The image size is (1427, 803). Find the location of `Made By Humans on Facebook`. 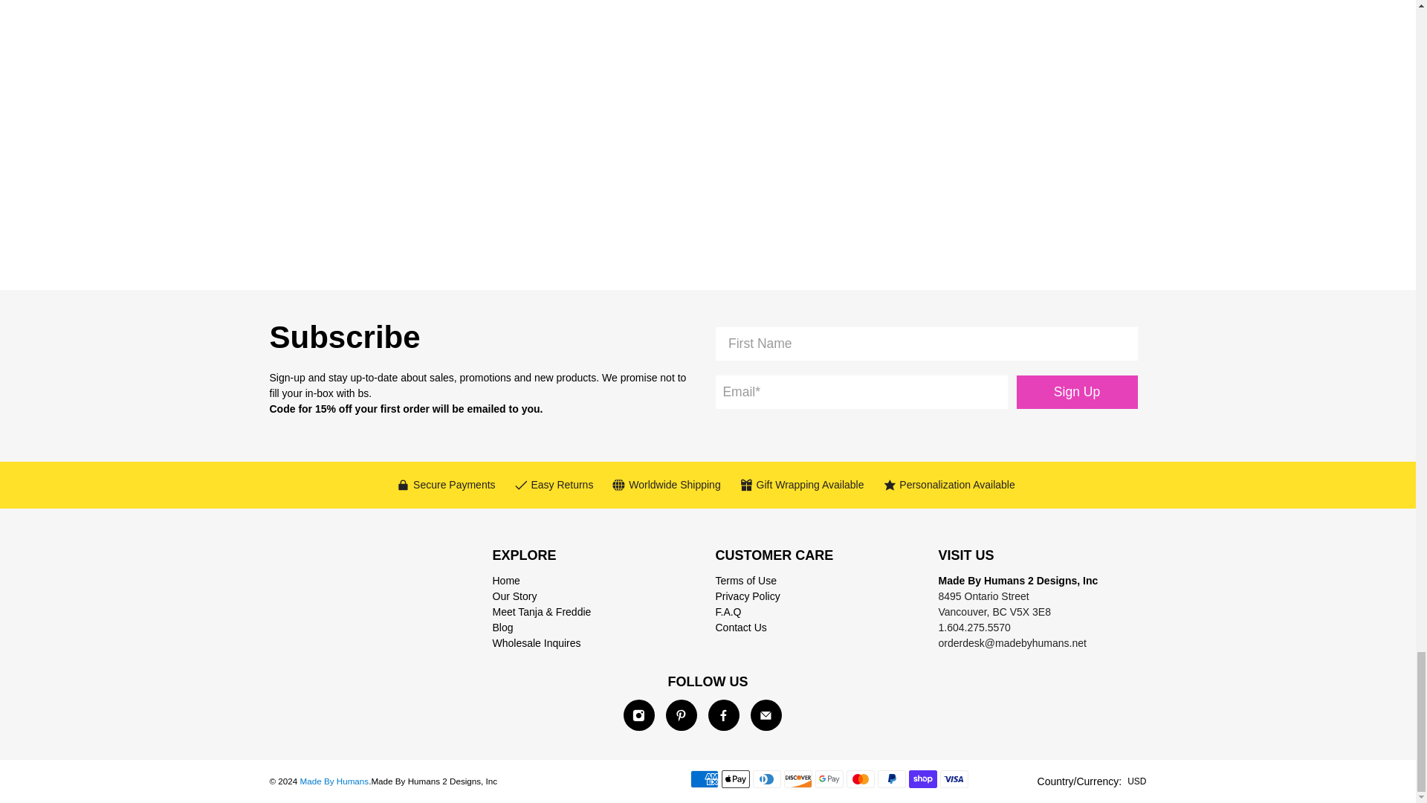

Made By Humans on Facebook is located at coordinates (723, 715).